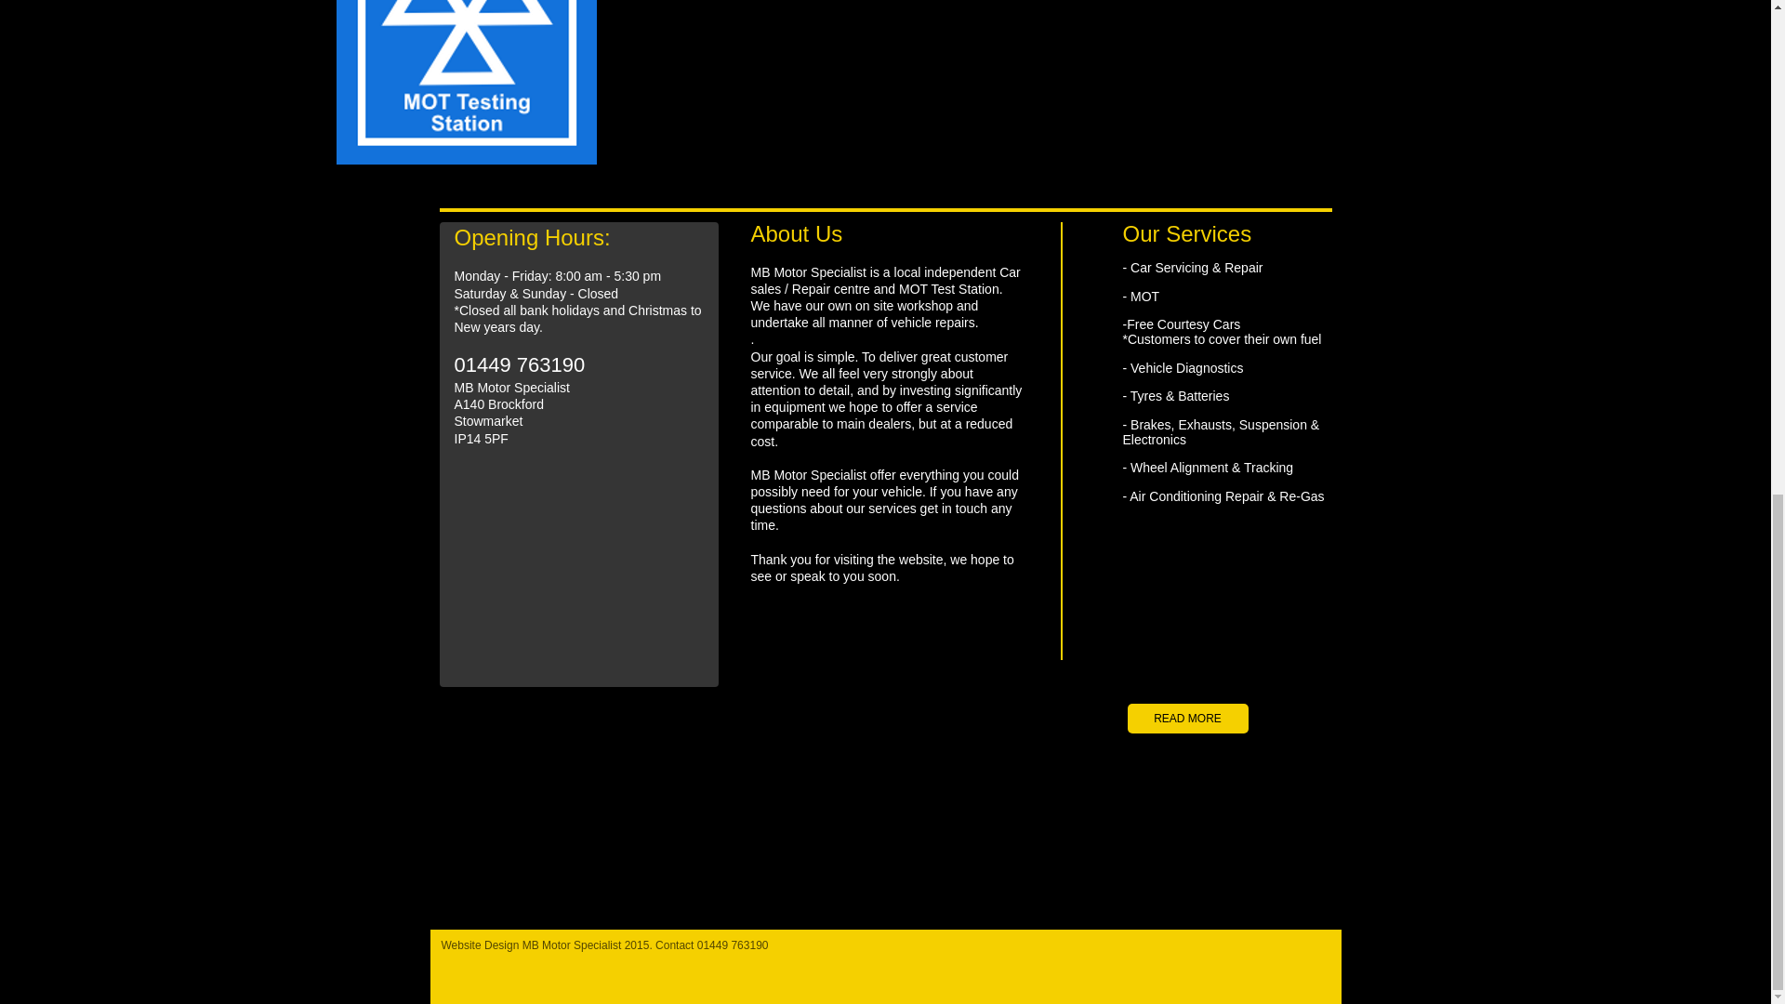  What do you see at coordinates (1186, 719) in the screenshot?
I see `READ MORE` at bounding box center [1186, 719].